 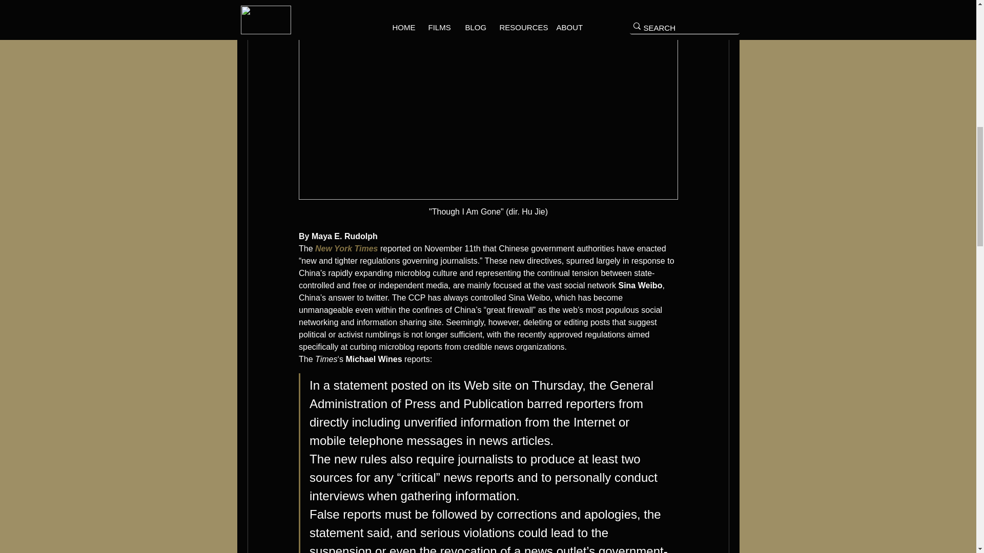 I want to click on New York Times, so click(x=346, y=248).